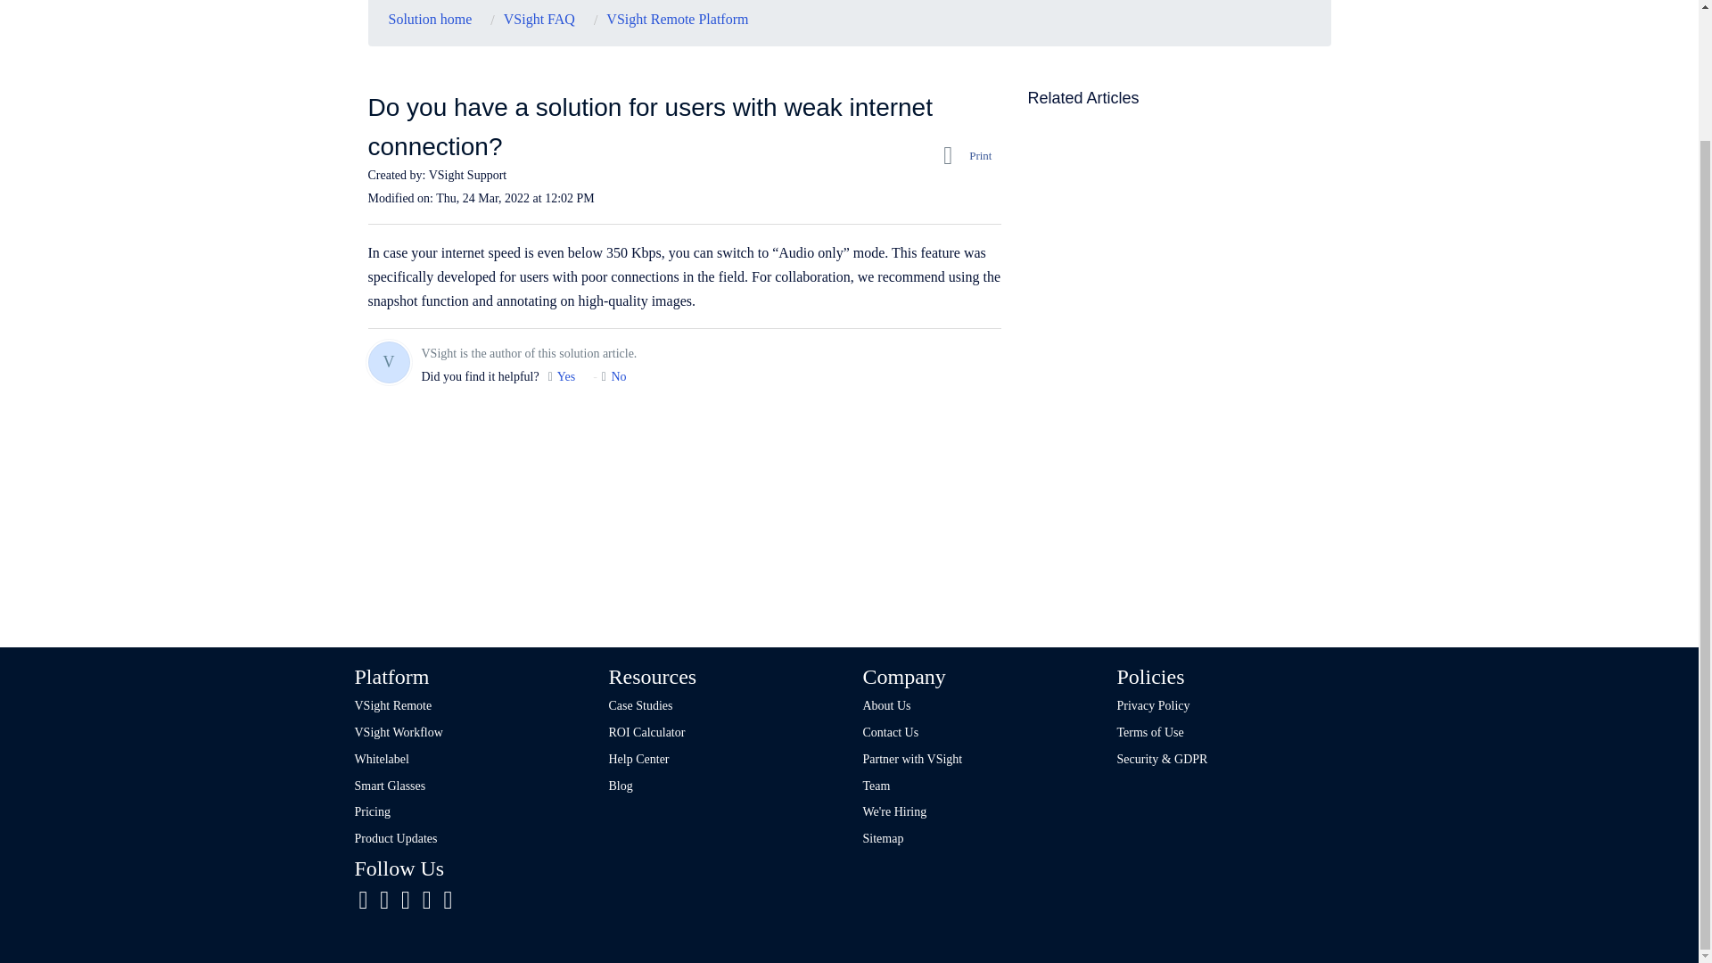 This screenshot has height=963, width=1712. I want to click on Blog, so click(633, 785).